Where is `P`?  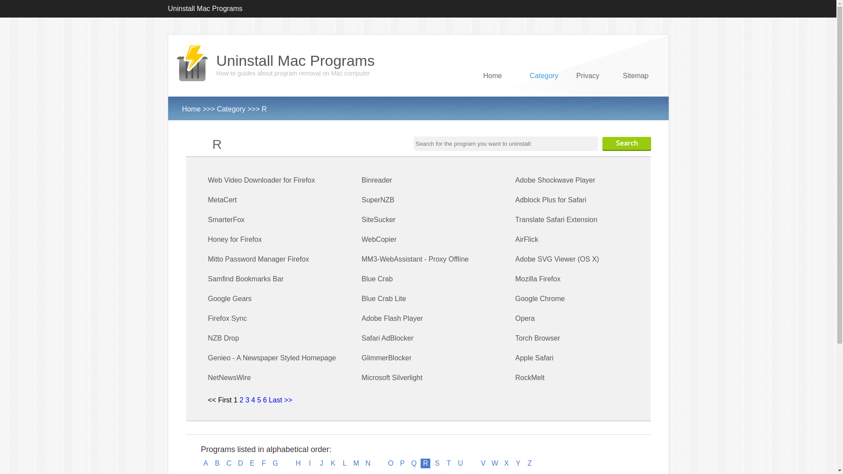 P is located at coordinates (402, 463).